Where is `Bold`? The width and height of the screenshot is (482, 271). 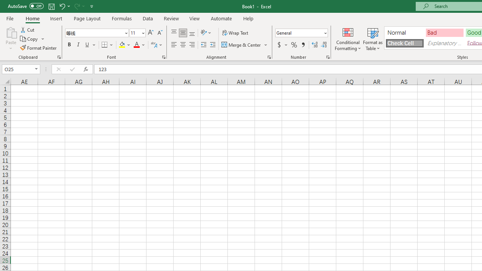
Bold is located at coordinates (69, 45).